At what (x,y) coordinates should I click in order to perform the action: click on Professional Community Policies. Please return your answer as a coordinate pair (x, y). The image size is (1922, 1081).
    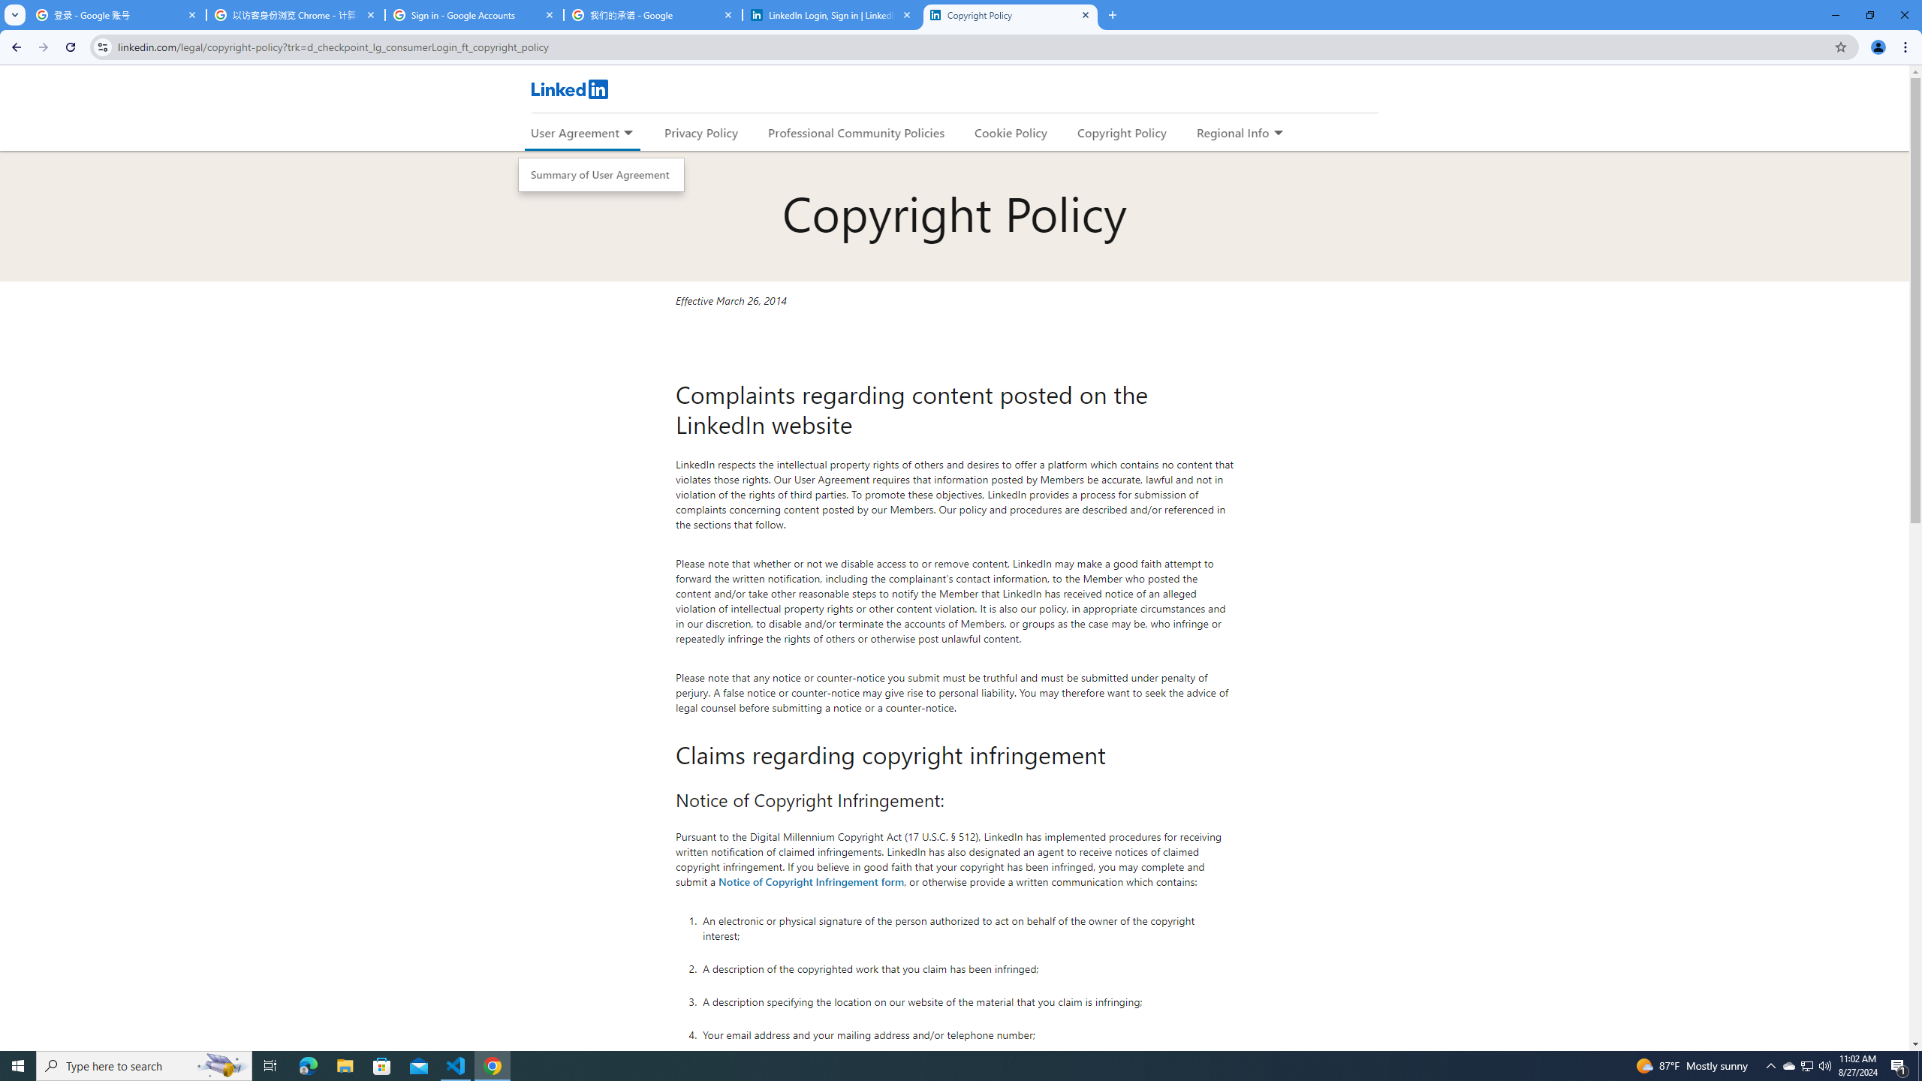
    Looking at the image, I should click on (857, 132).